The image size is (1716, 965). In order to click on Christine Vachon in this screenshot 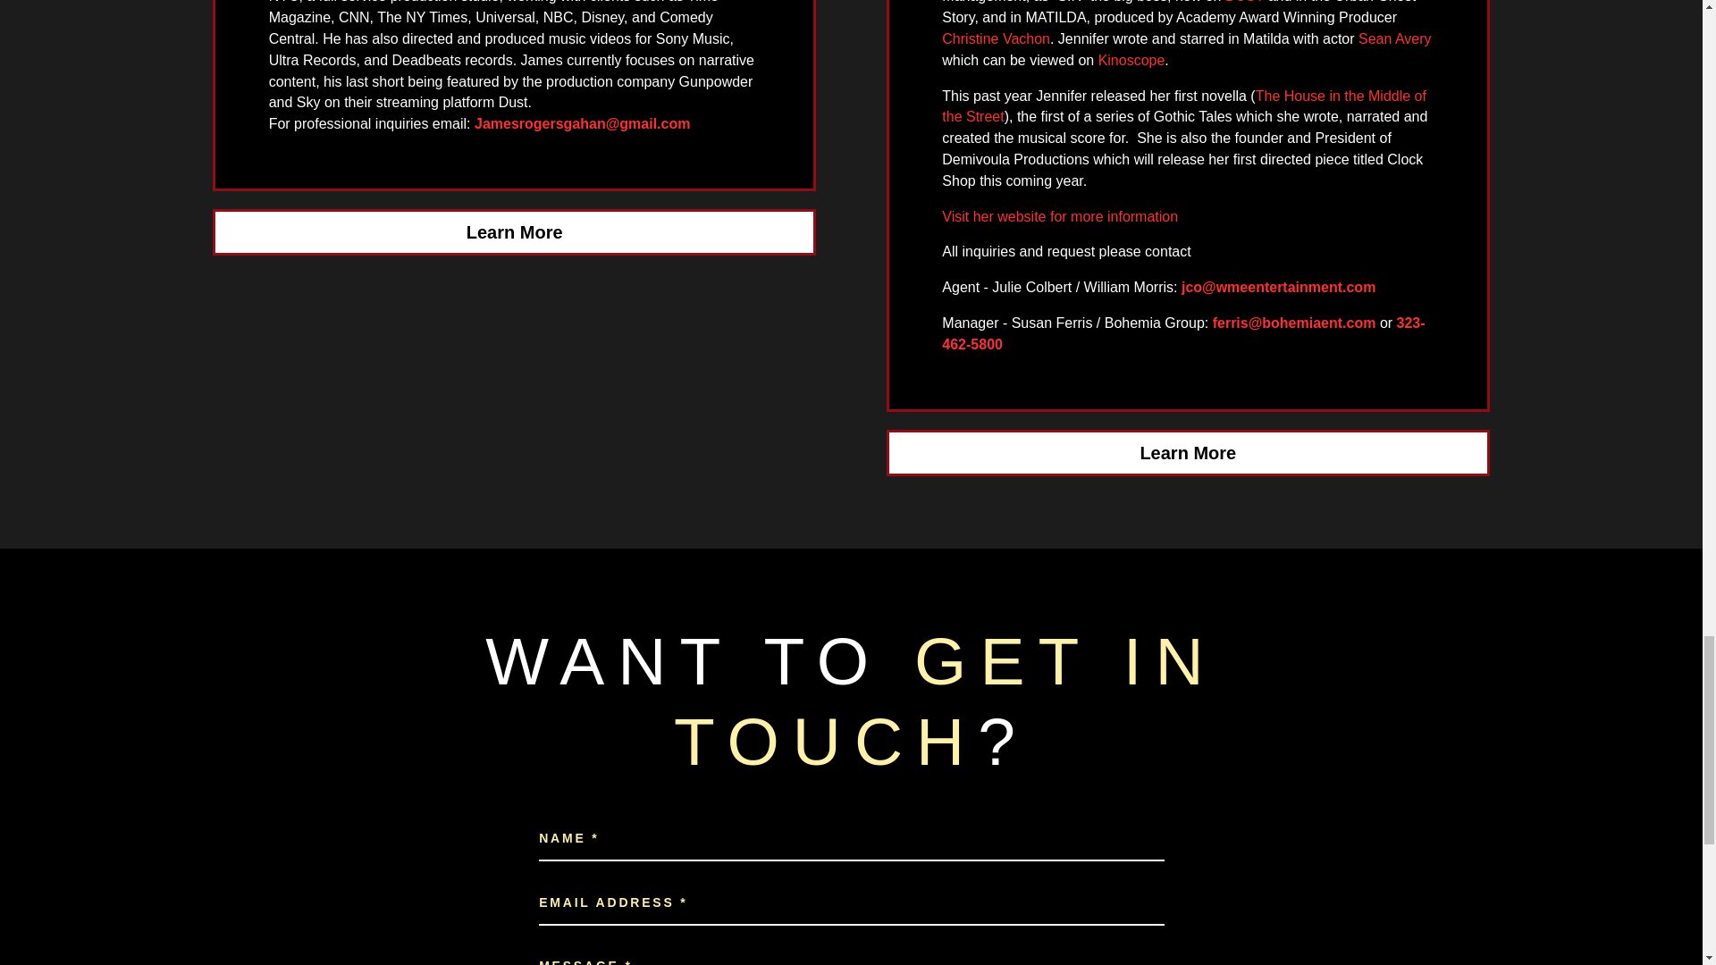, I will do `click(996, 38)`.